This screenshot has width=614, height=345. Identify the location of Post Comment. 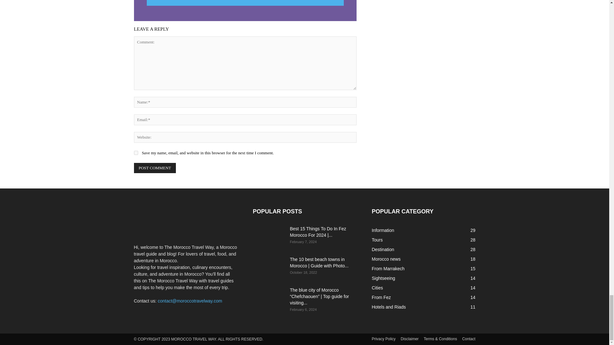
(155, 168).